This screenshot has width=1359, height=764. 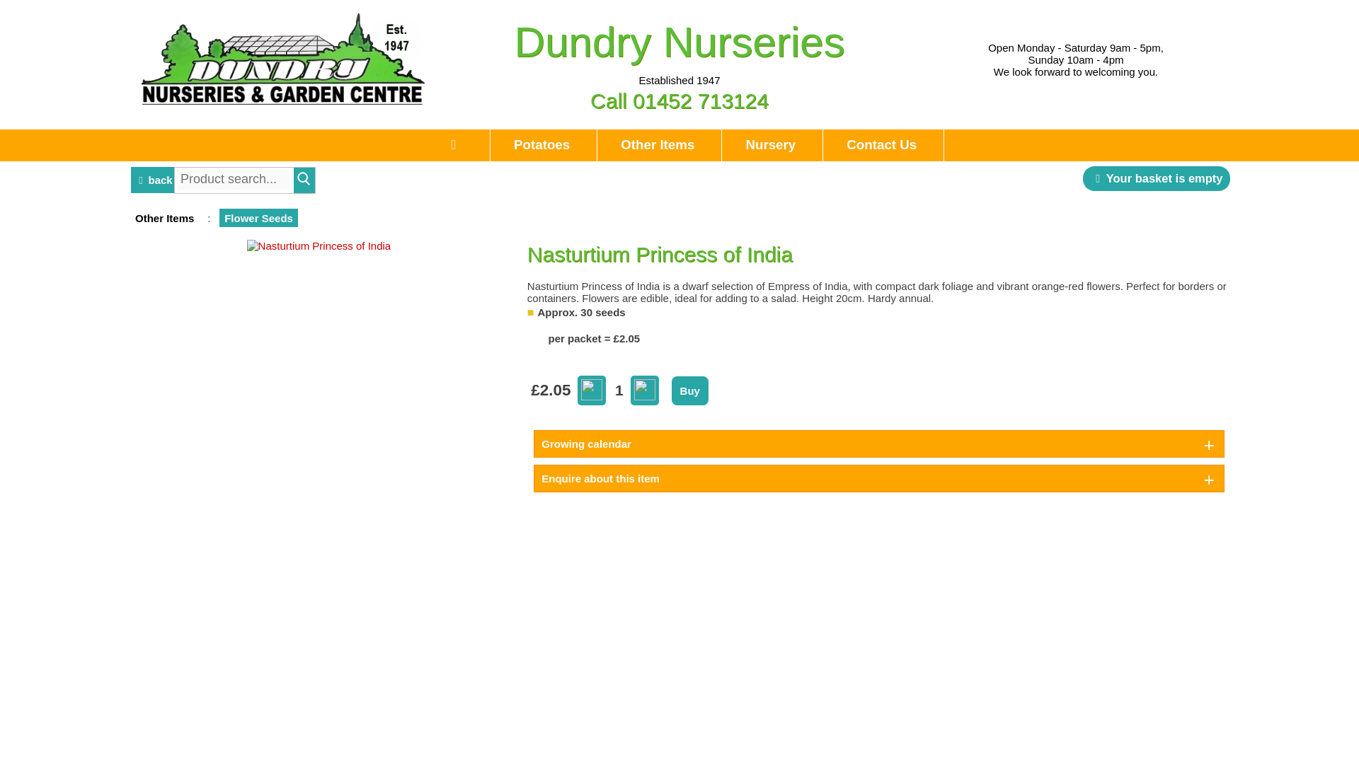 What do you see at coordinates (1157, 178) in the screenshot?
I see `Your basket is empty` at bounding box center [1157, 178].